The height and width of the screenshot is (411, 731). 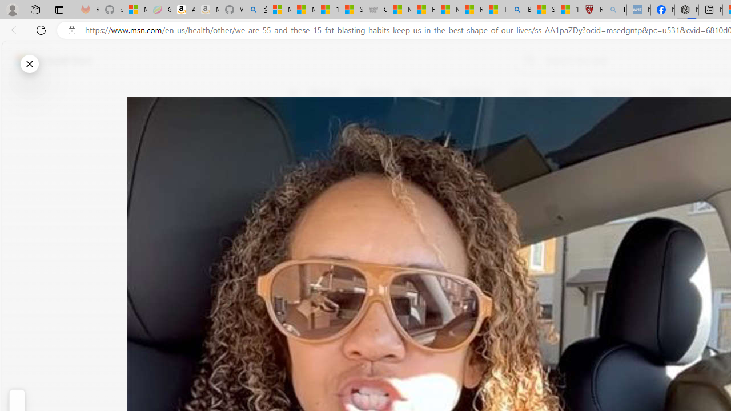 What do you see at coordinates (300, 267) in the screenshot?
I see `Class: at-item` at bounding box center [300, 267].